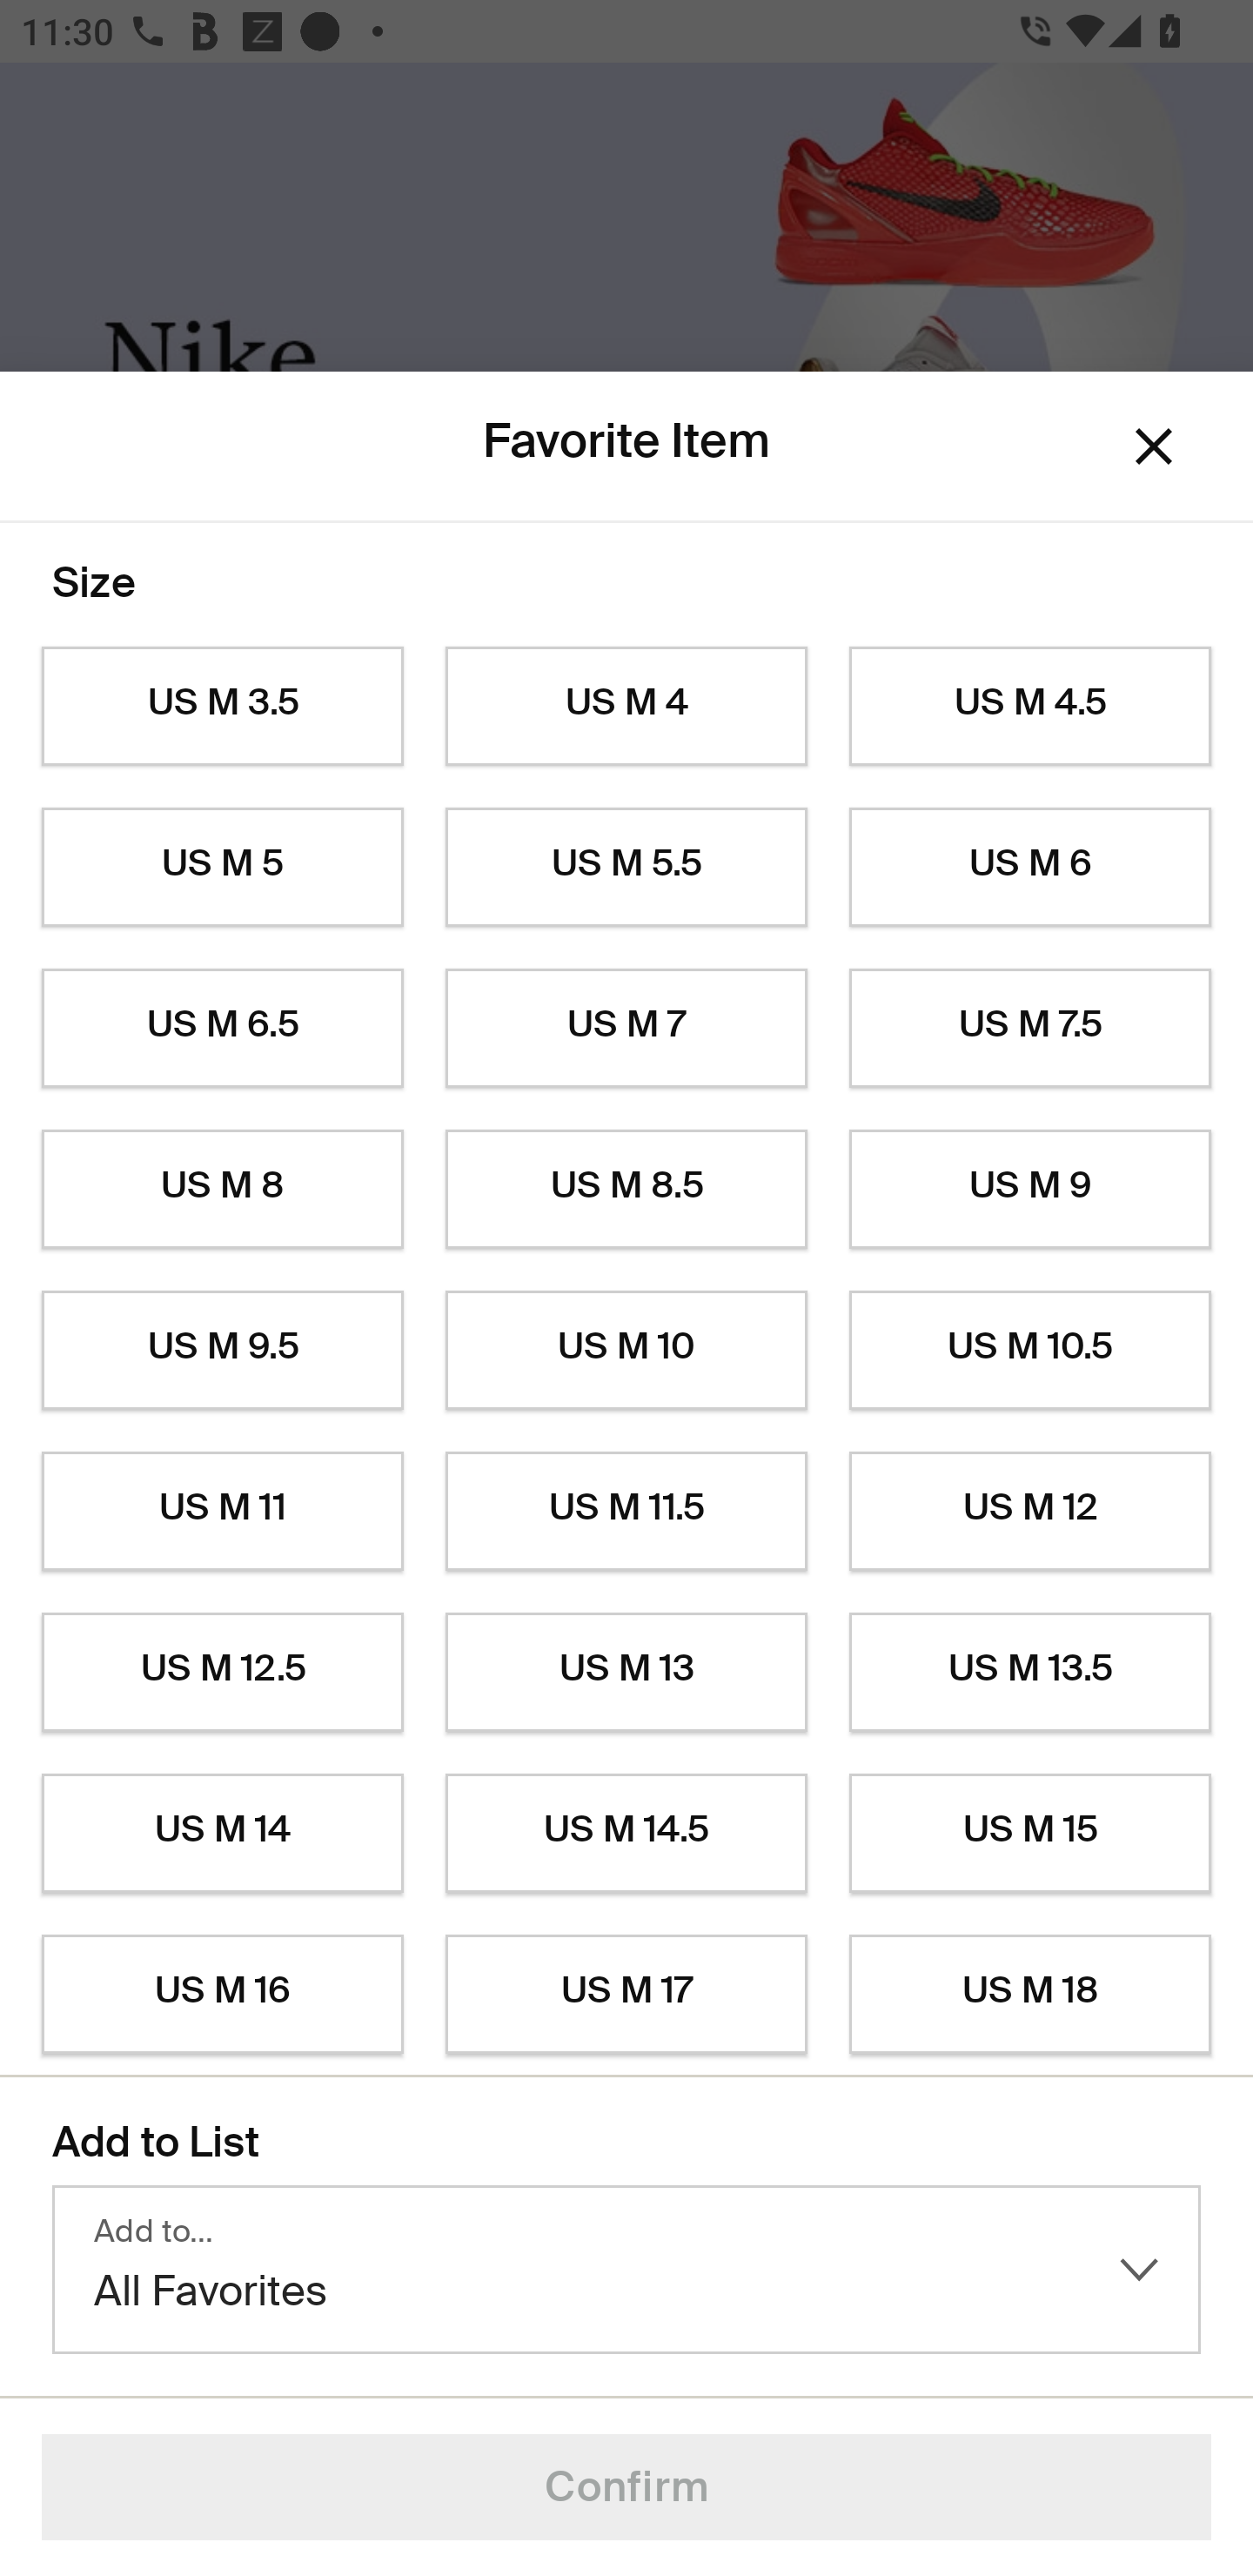 This screenshot has width=1253, height=2576. Describe the element at coordinates (1030, 1673) in the screenshot. I see `US M 13.5` at that location.